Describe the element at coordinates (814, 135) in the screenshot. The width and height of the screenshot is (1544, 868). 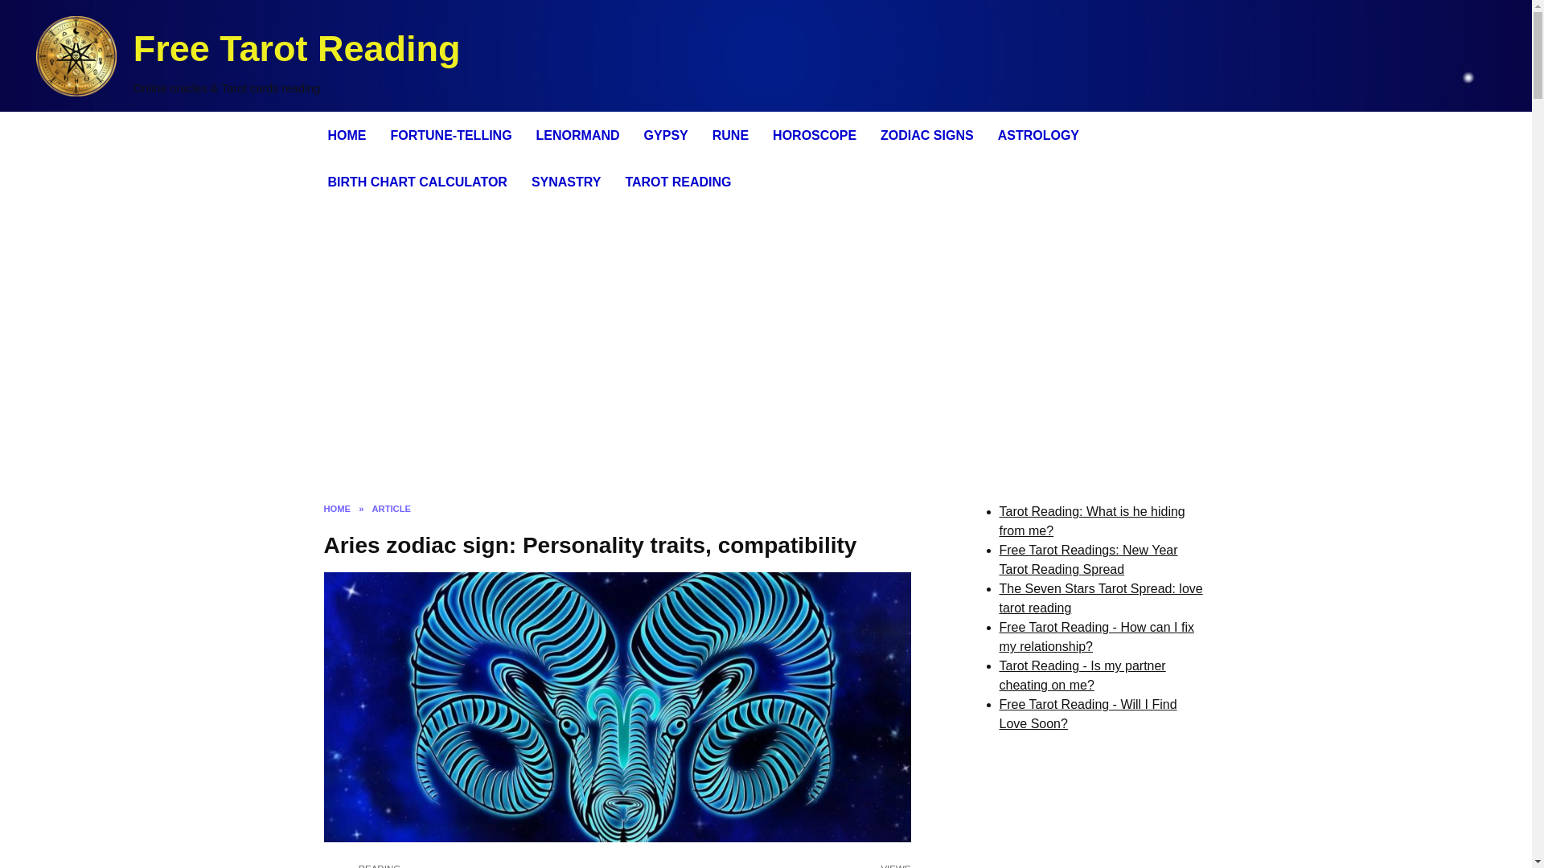
I see `HOROSCOPE` at that location.